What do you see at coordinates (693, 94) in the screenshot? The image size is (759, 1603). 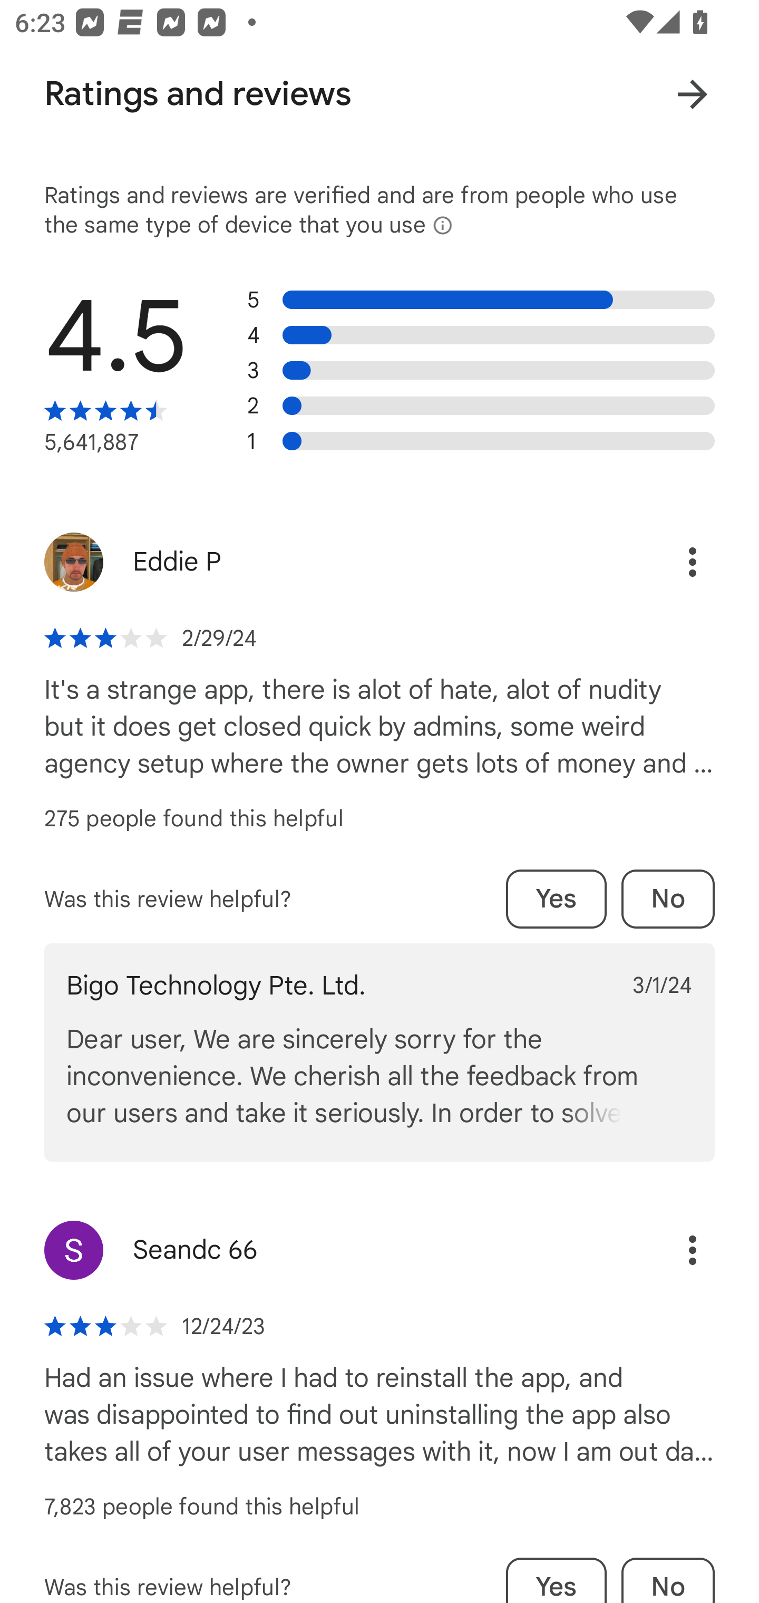 I see `More` at bounding box center [693, 94].